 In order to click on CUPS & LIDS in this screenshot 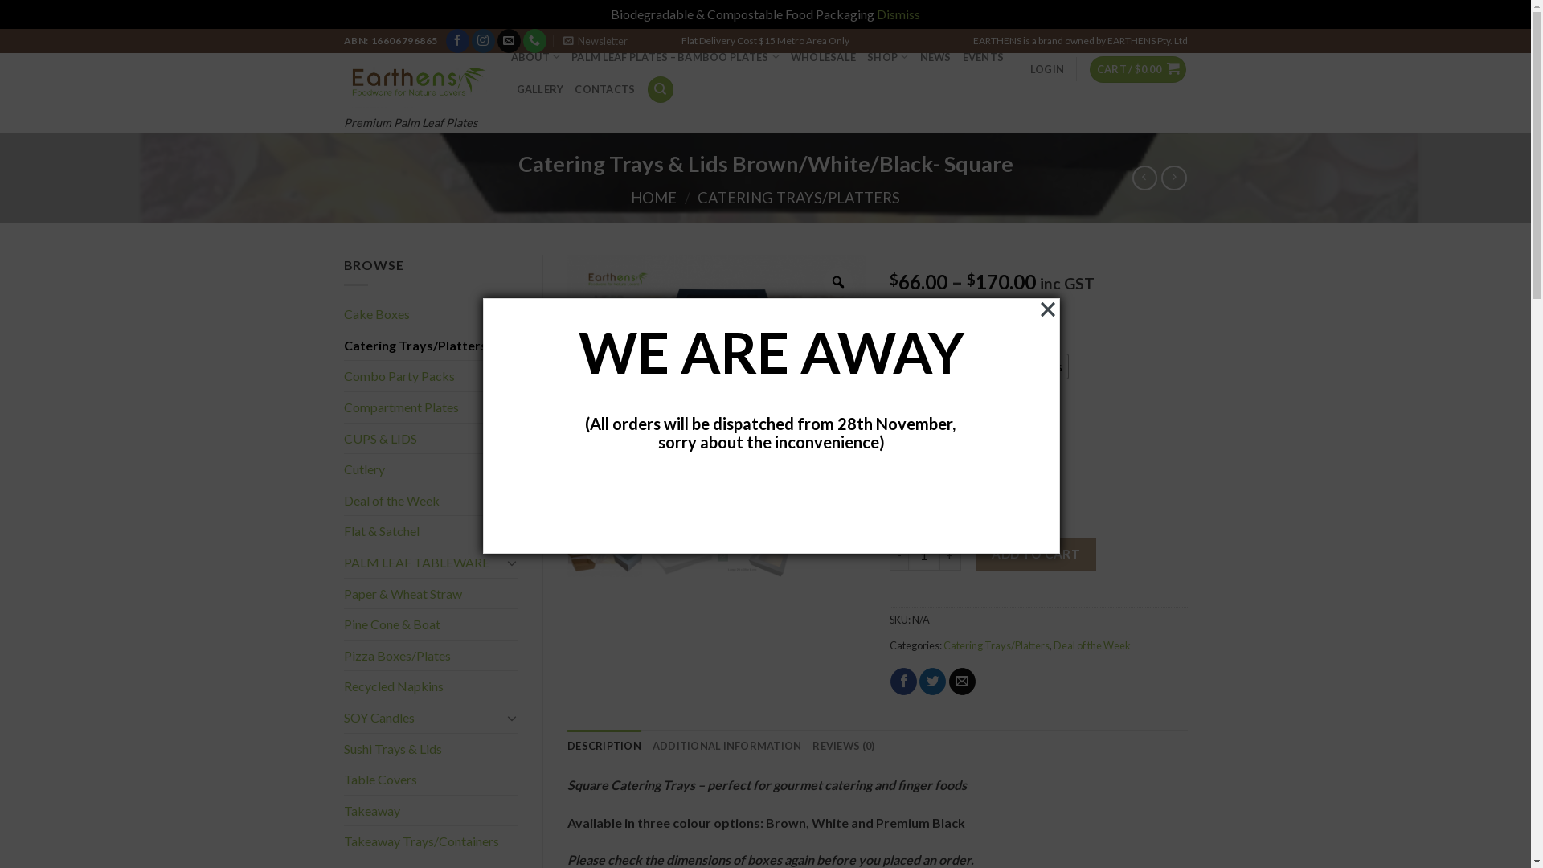, I will do `click(423, 439)`.